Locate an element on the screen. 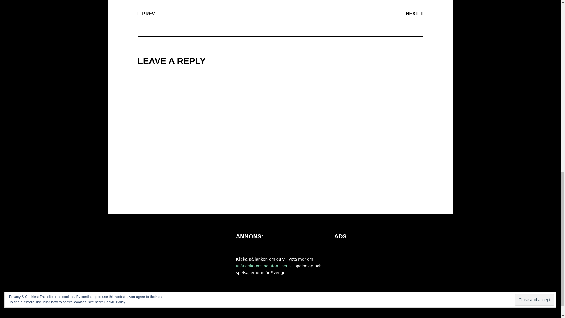 The width and height of the screenshot is (565, 318). PREV is located at coordinates (146, 14).